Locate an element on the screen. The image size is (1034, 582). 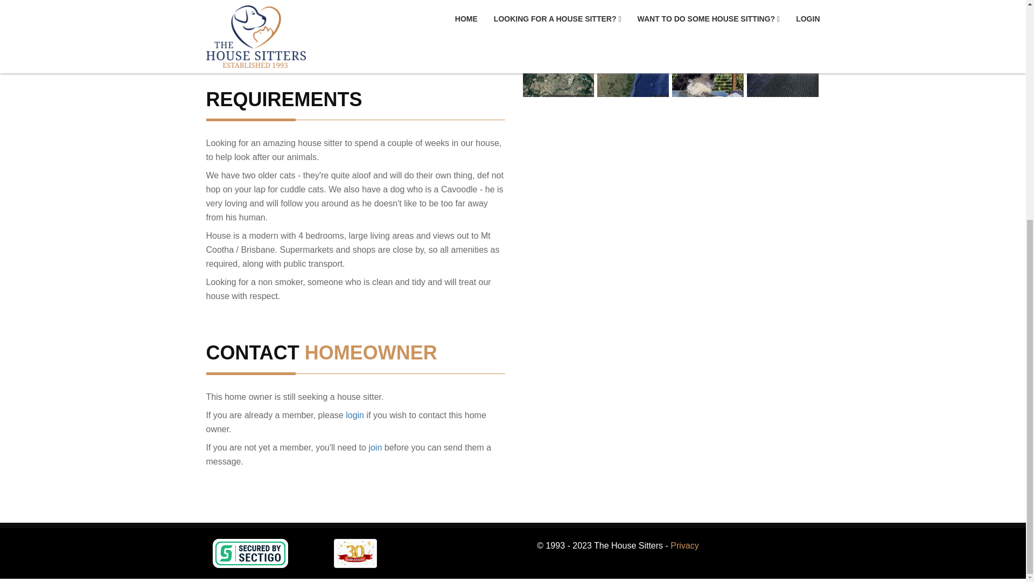
join is located at coordinates (375, 447).